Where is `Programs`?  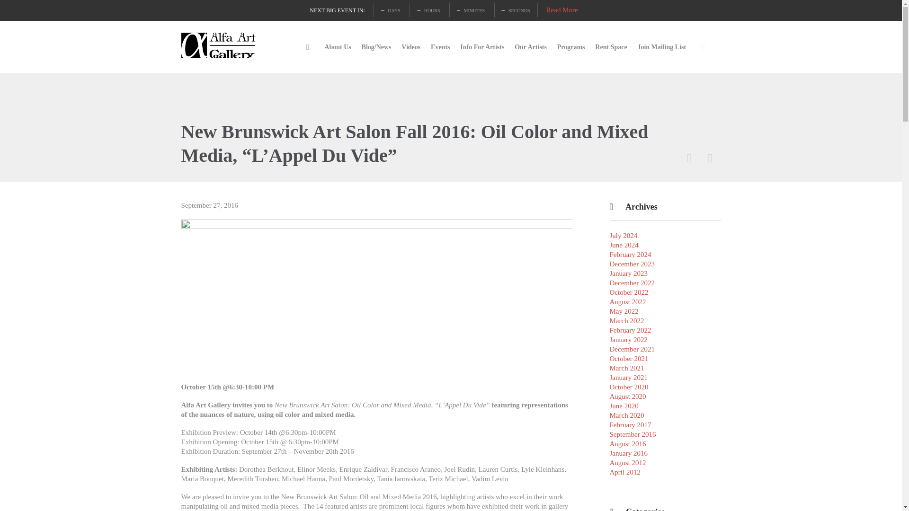 Programs is located at coordinates (571, 47).